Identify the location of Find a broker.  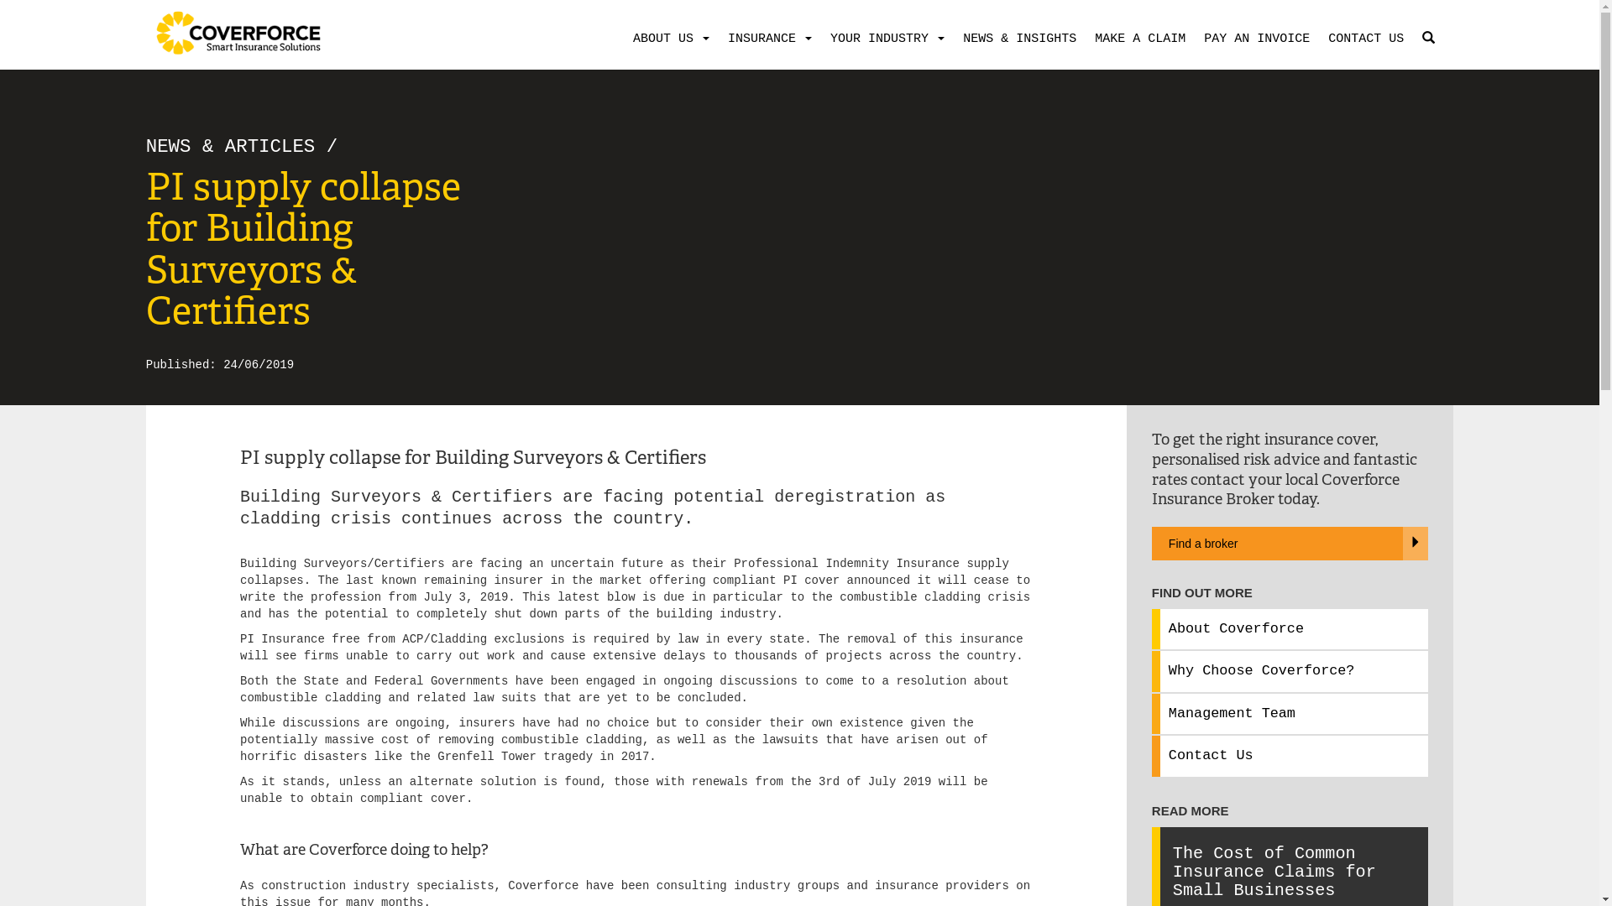
(1290, 551).